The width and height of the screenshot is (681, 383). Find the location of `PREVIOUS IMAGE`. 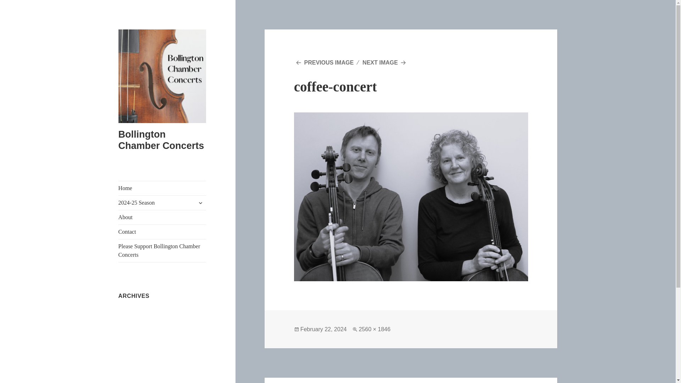

PREVIOUS IMAGE is located at coordinates (323, 329).